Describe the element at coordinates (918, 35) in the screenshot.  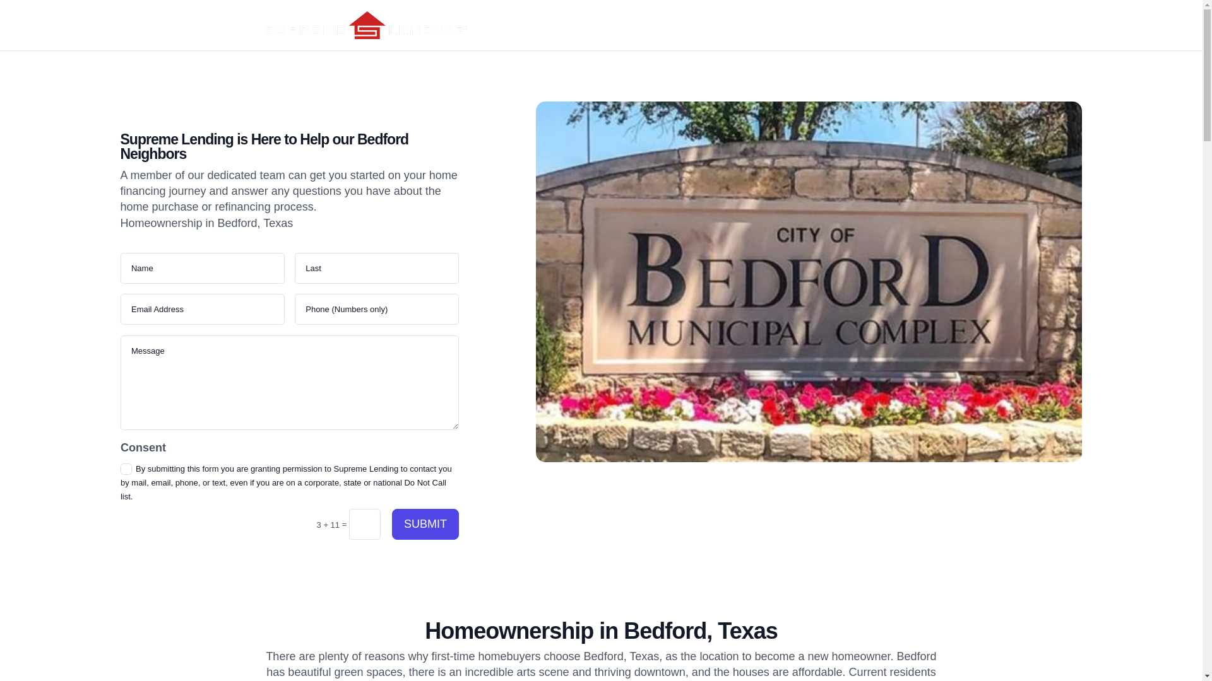
I see `Calculators` at that location.